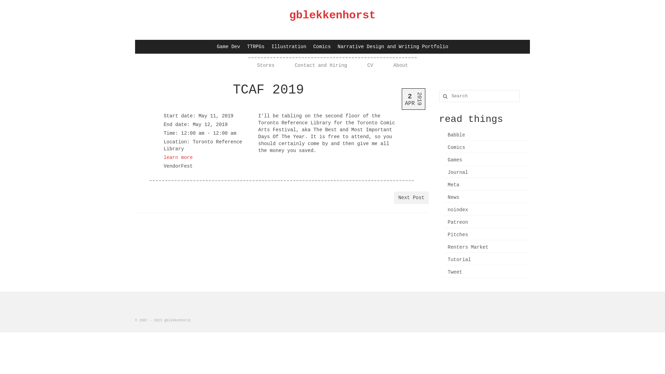  Describe the element at coordinates (322, 47) in the screenshot. I see `Comics` at that location.